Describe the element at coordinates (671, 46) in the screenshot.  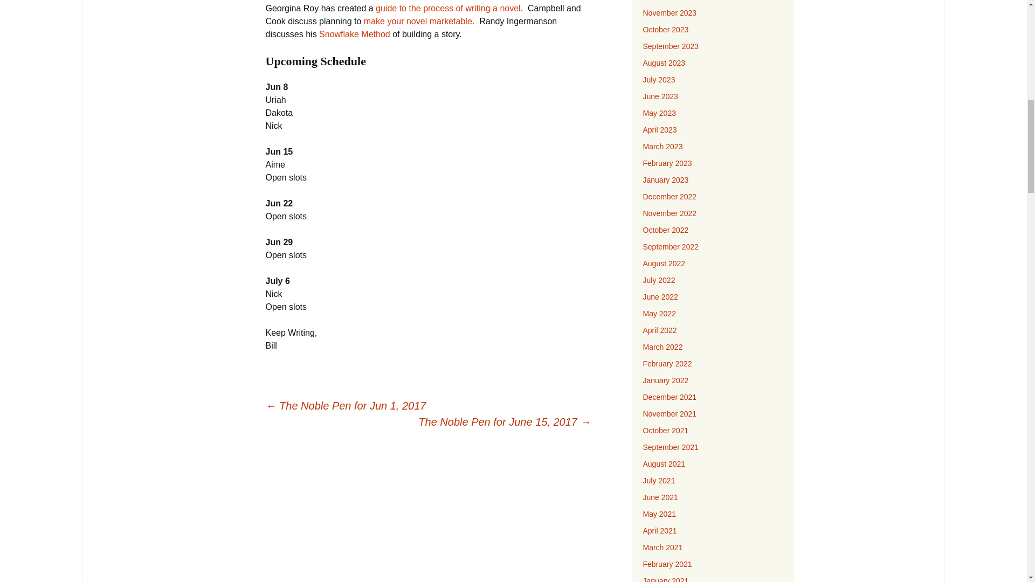
I see `September 2023` at that location.